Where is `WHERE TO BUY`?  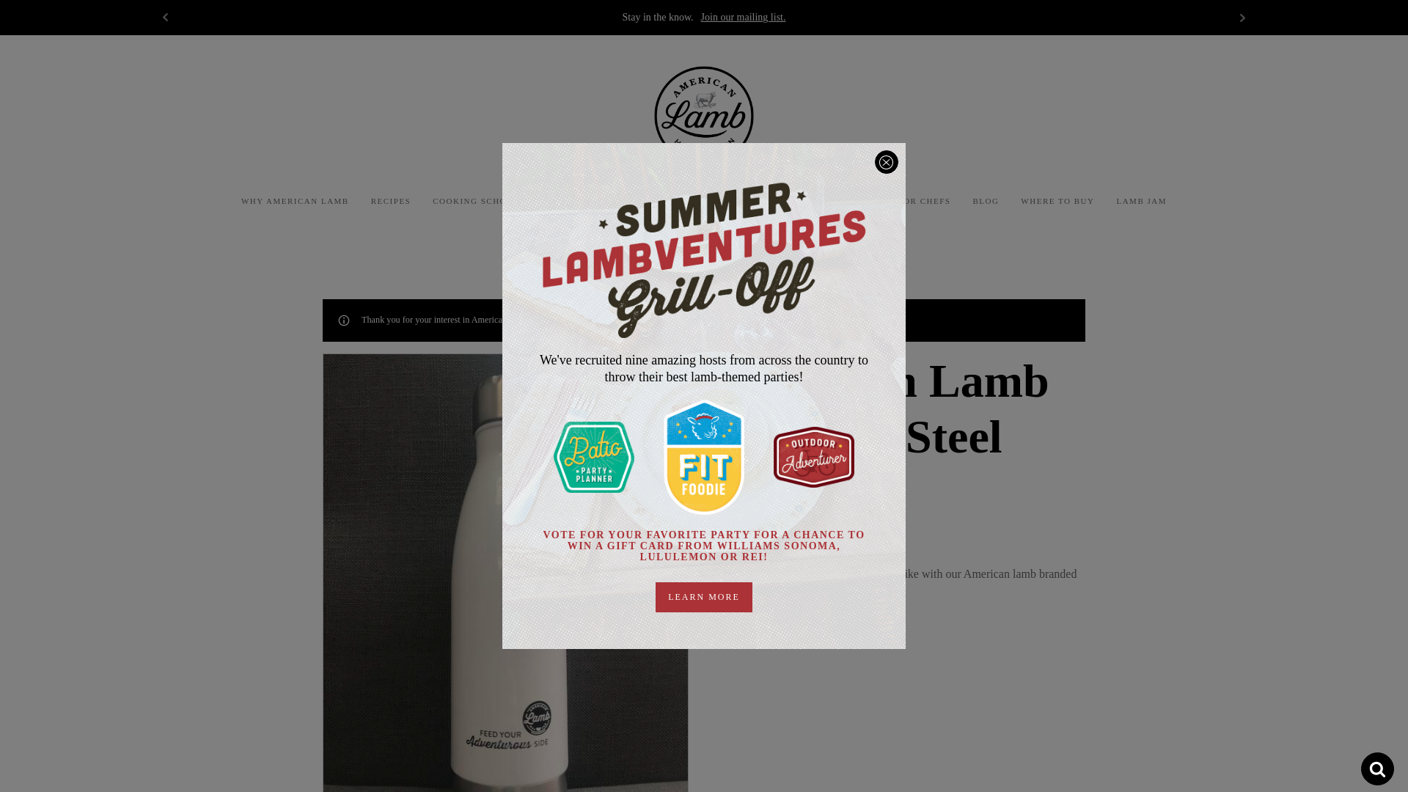
WHERE TO BUY is located at coordinates (1057, 201).